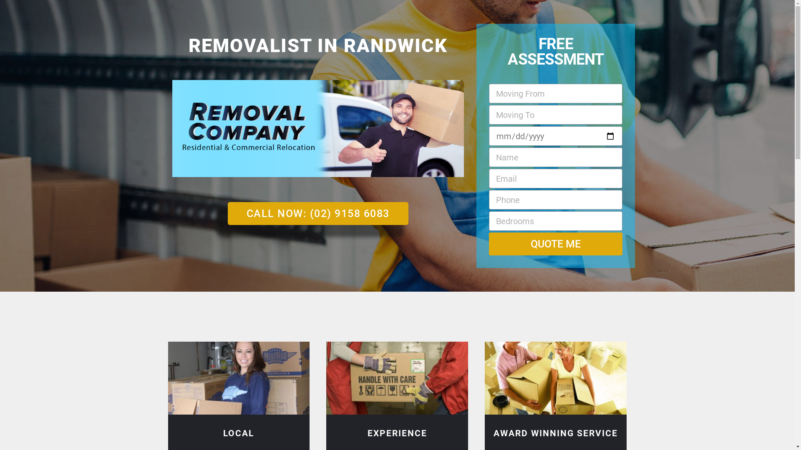 Image resolution: width=801 pixels, height=450 pixels. Describe the element at coordinates (318, 213) in the screenshot. I see `CALL NOW: (02) 9158 6083` at that location.